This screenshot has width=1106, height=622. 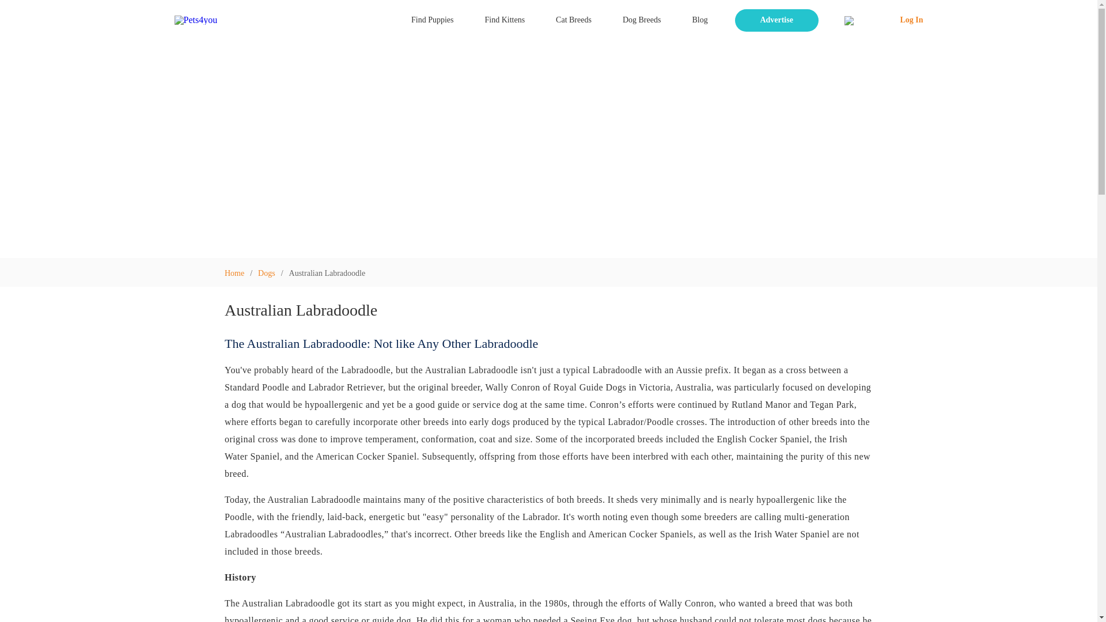 What do you see at coordinates (574, 20) in the screenshot?
I see `Cat Breeds` at bounding box center [574, 20].